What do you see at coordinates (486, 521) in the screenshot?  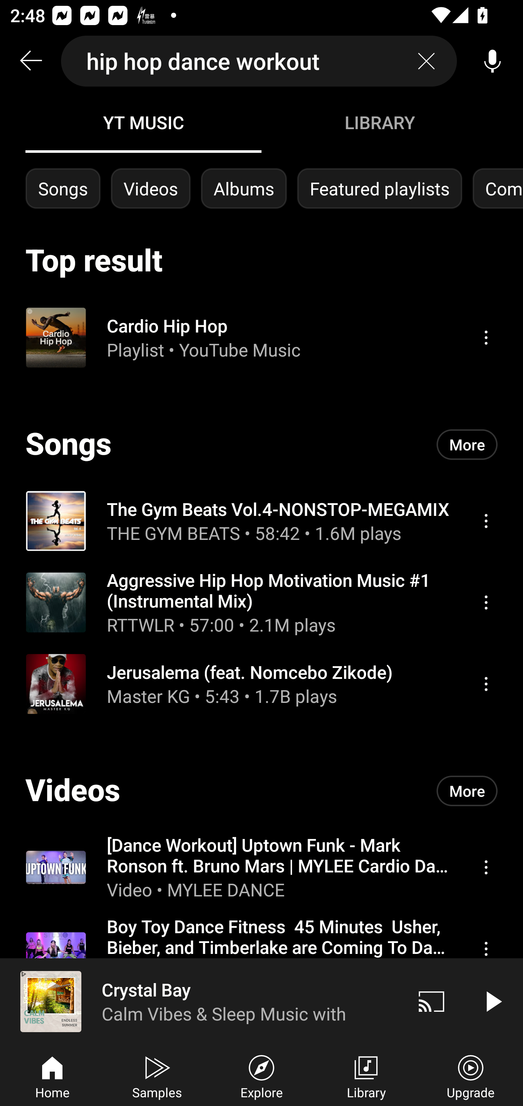 I see `Menu` at bounding box center [486, 521].